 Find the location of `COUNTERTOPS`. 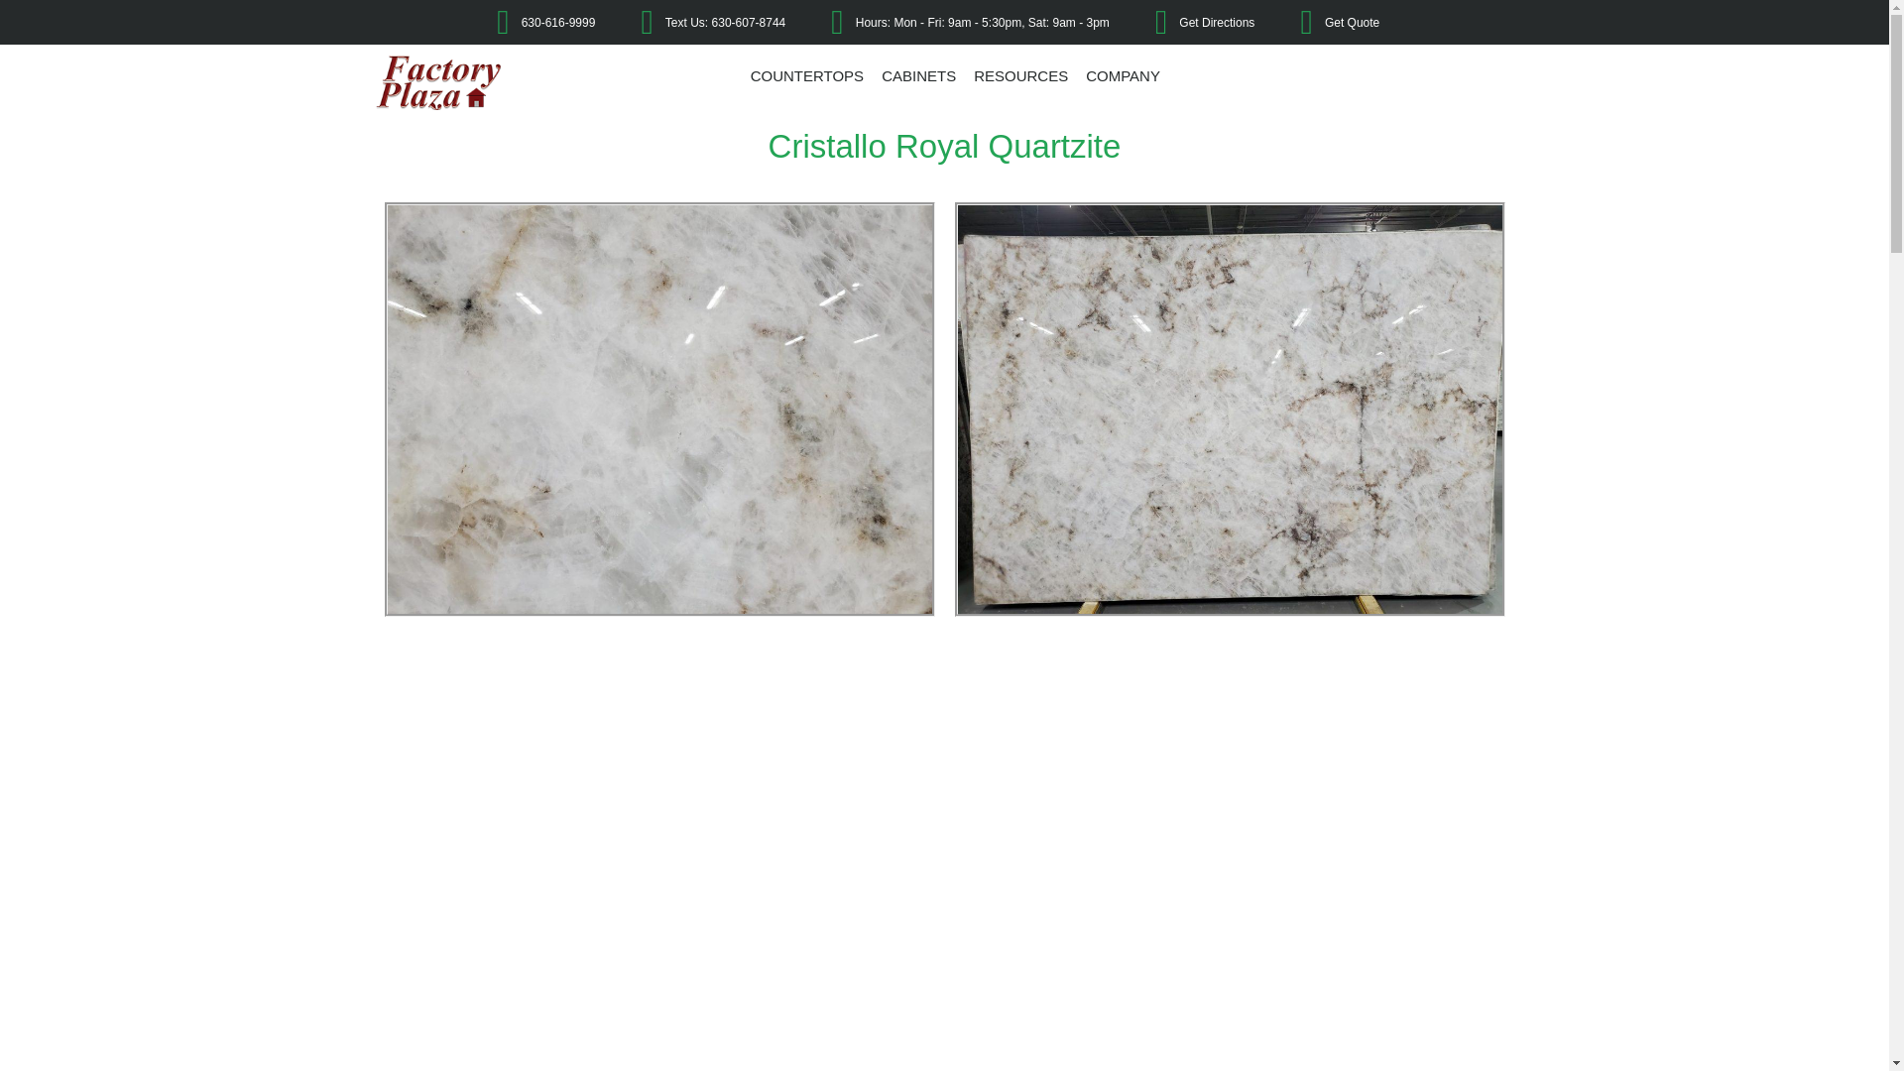

COUNTERTOPS is located at coordinates (807, 76).